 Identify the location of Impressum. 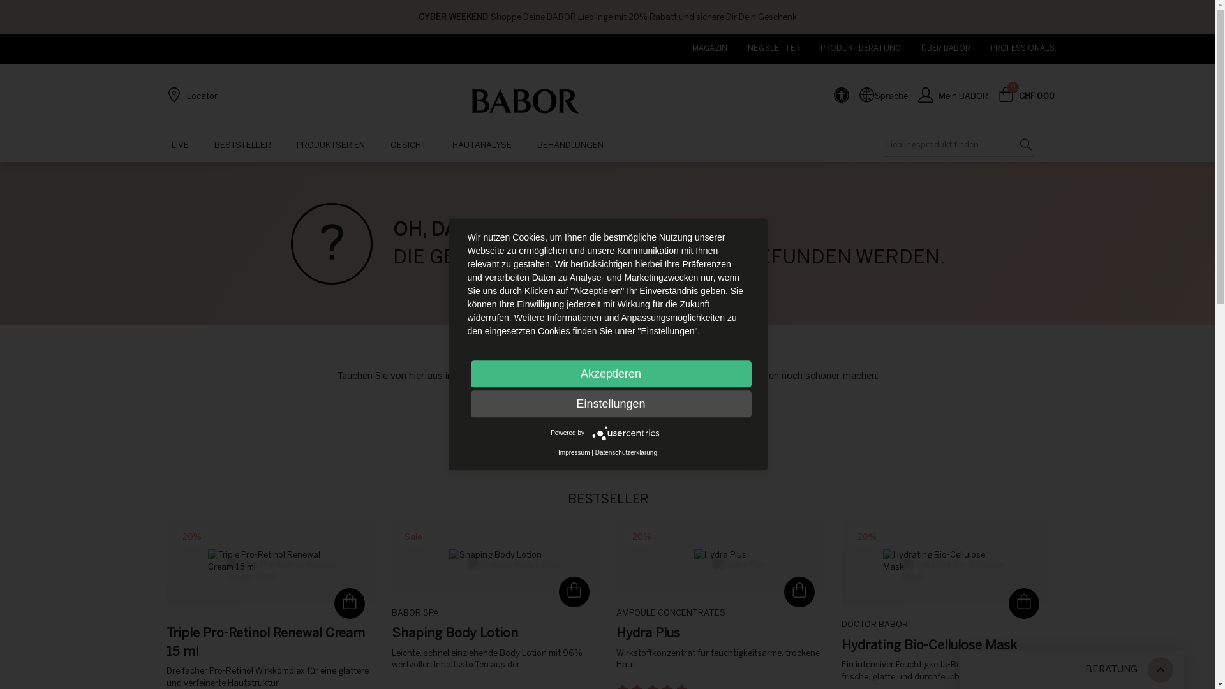
(574, 453).